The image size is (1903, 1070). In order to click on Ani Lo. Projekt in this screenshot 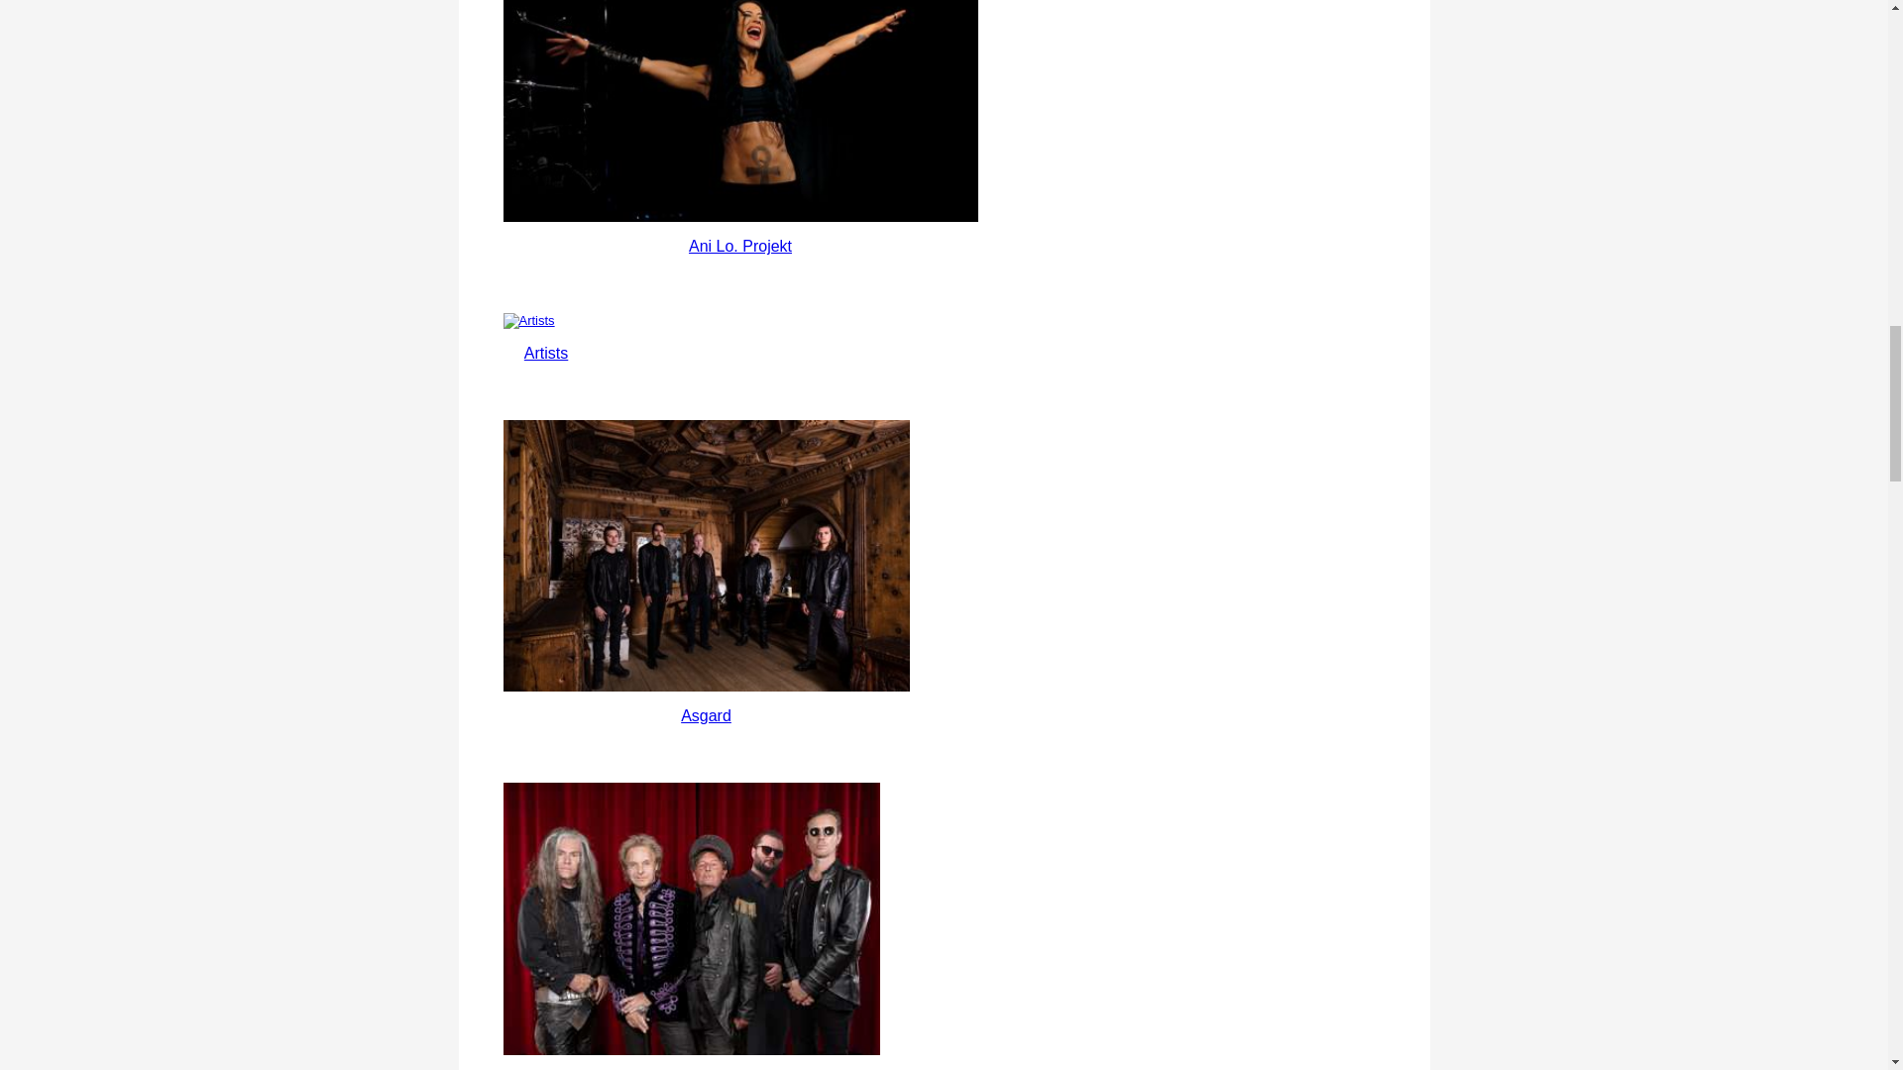, I will do `click(739, 246)`.